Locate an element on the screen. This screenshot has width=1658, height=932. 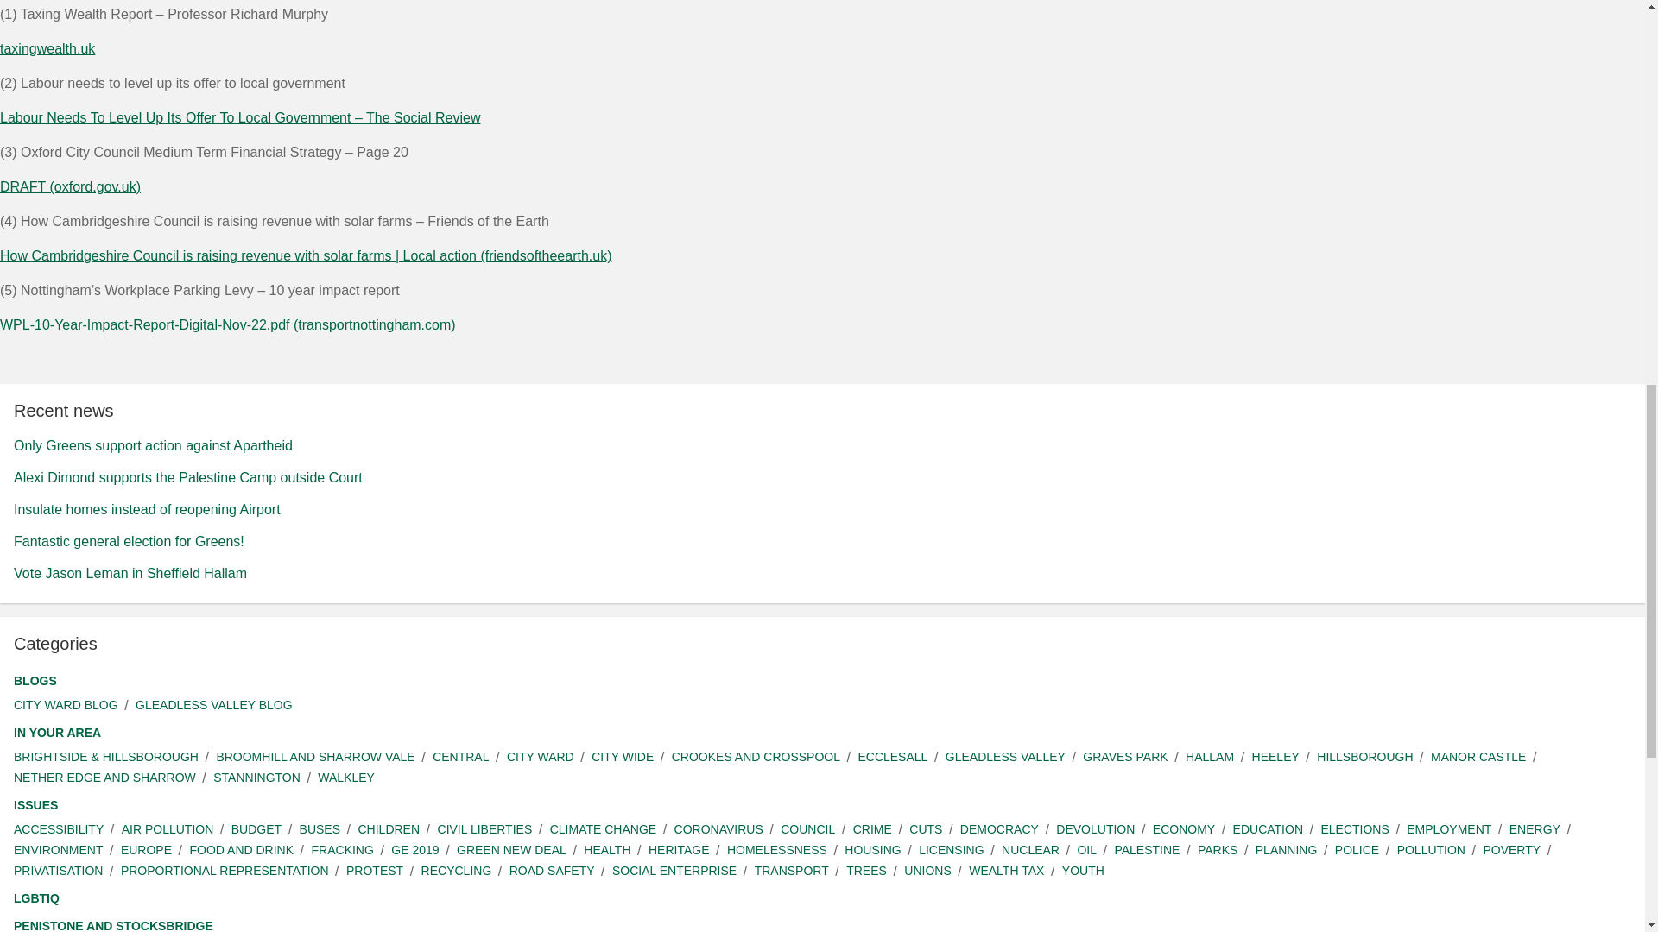
IN YOUR AREA is located at coordinates (57, 733).